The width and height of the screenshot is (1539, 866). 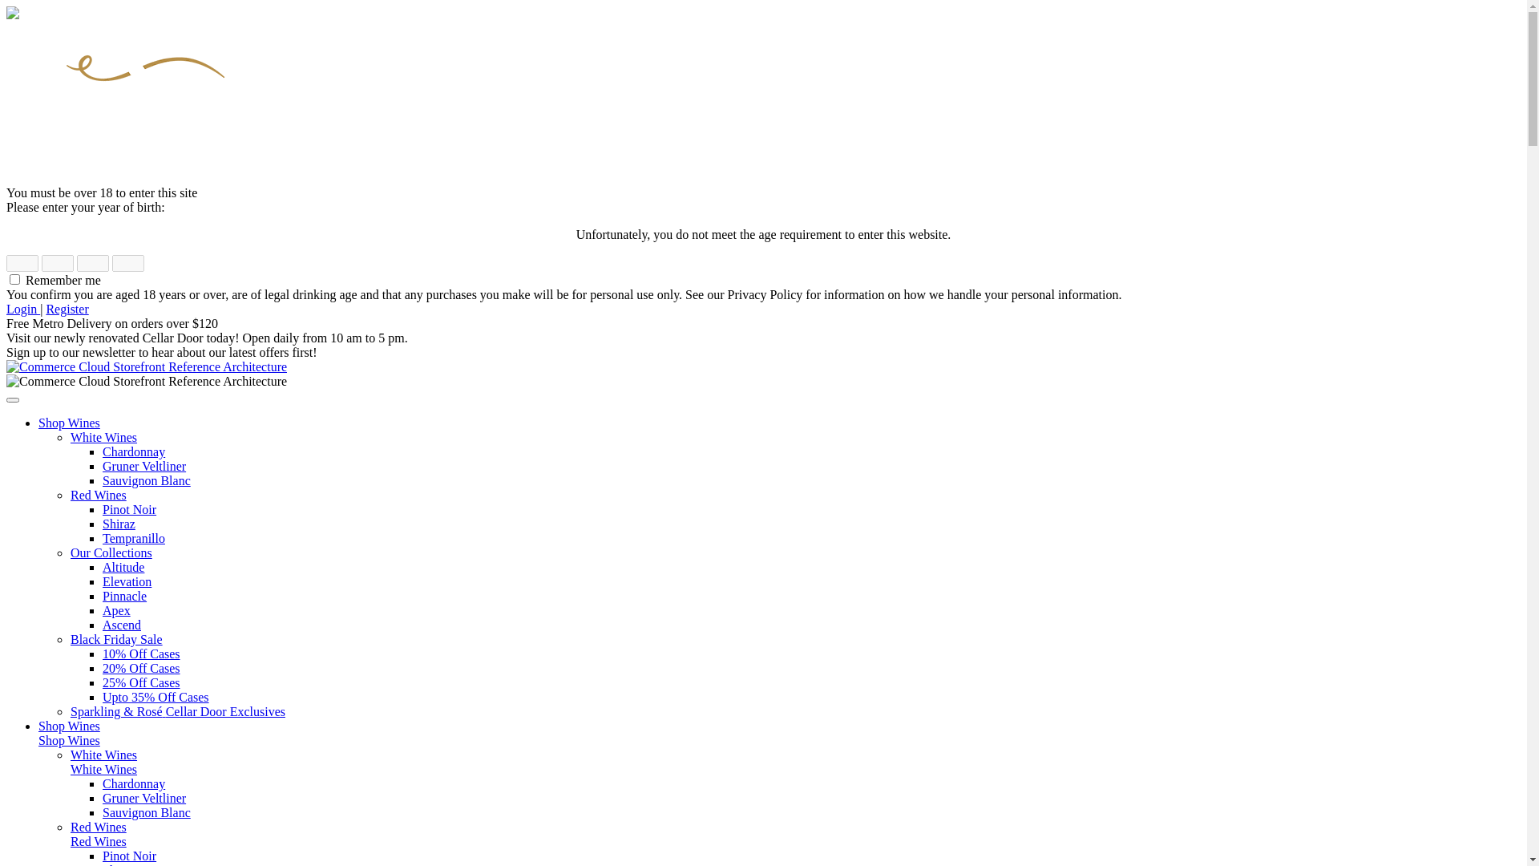 I want to click on Gruner Veltliner, so click(x=144, y=467).